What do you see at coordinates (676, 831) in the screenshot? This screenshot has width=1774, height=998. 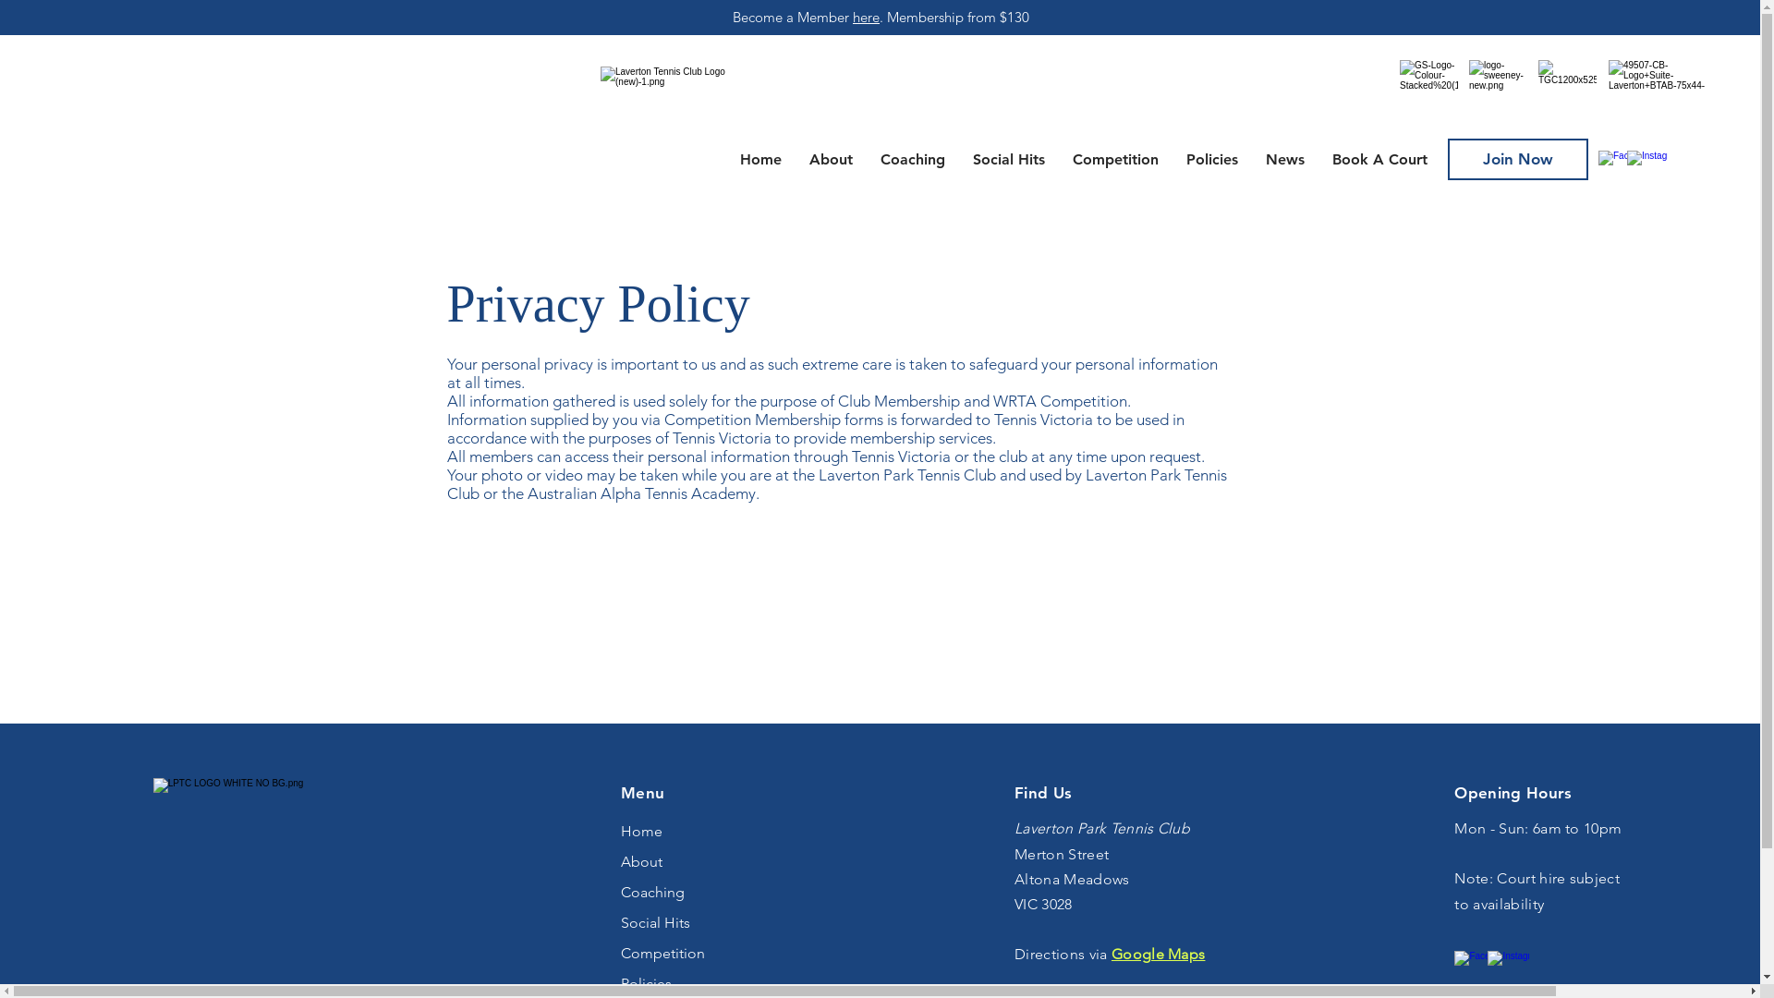 I see `Home` at bounding box center [676, 831].